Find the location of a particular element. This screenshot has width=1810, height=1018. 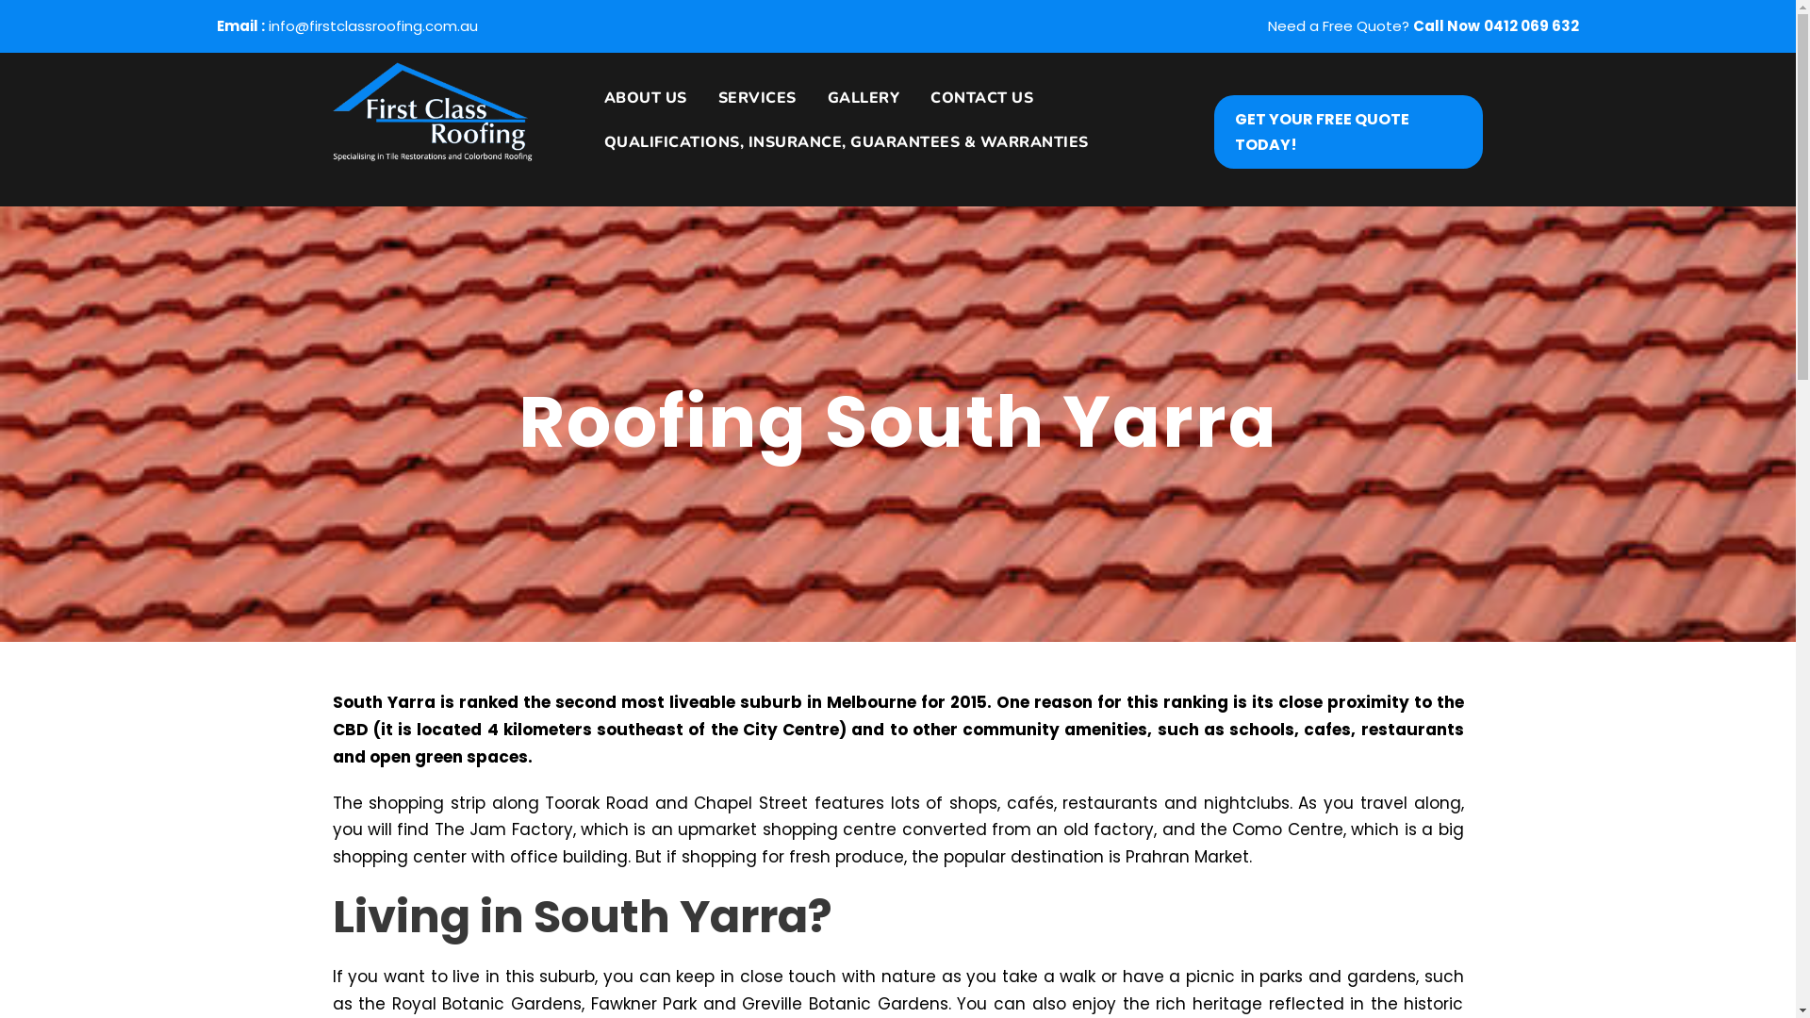

GALLERY is located at coordinates (857, 107).